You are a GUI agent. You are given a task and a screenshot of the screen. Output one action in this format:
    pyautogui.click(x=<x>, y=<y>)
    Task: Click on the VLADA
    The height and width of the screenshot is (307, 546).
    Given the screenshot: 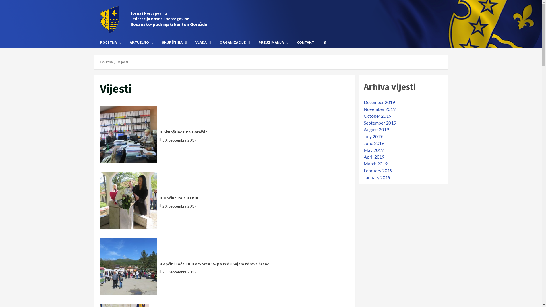 What is the action you would take?
    pyautogui.click(x=203, y=43)
    